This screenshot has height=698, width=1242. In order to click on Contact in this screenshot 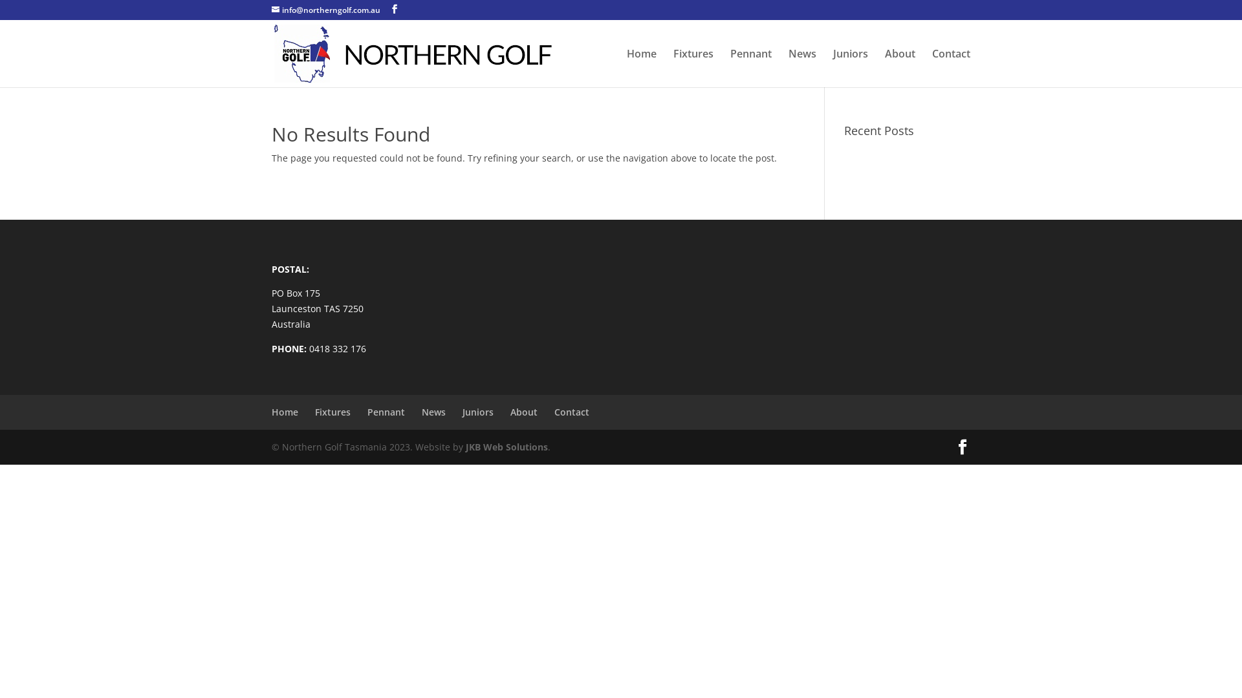, I will do `click(572, 412)`.